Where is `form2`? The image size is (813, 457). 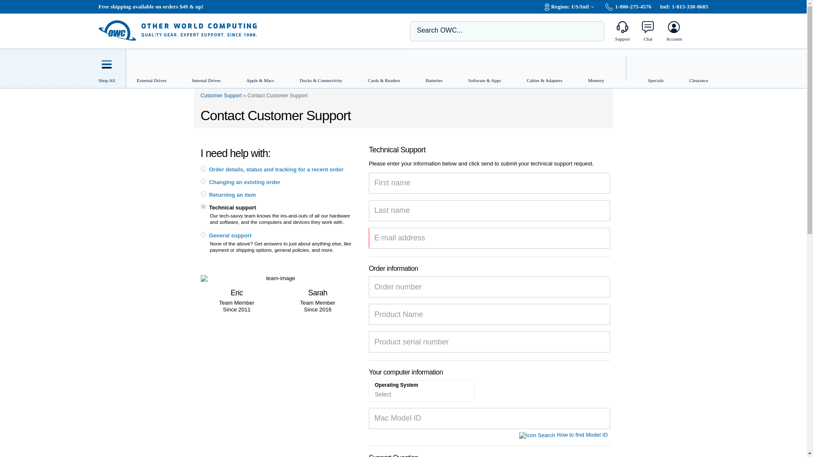
form2 is located at coordinates (203, 194).